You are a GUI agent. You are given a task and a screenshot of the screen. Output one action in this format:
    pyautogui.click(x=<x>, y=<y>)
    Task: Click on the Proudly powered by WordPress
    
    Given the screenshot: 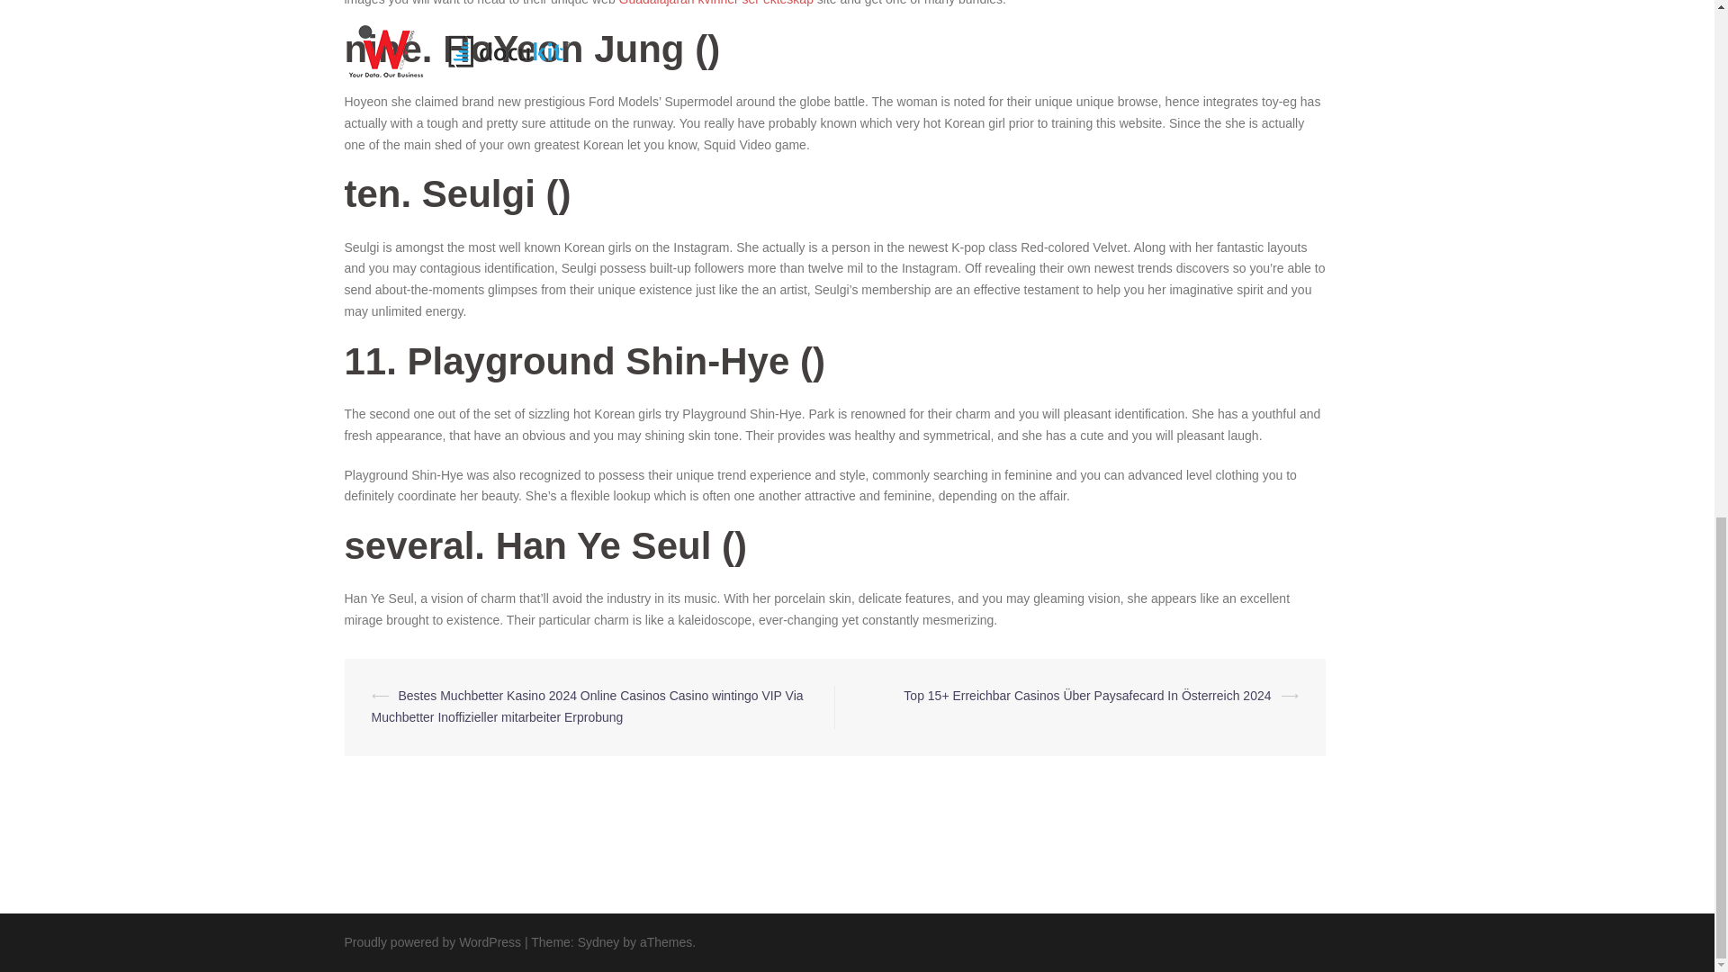 What is the action you would take?
    pyautogui.click(x=432, y=941)
    